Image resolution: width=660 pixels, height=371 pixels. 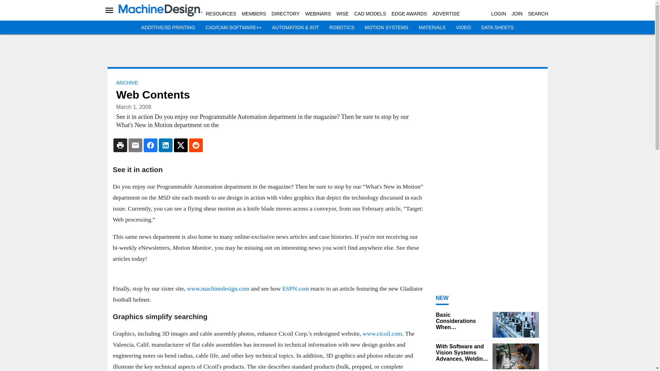 I want to click on ADVERTISE, so click(x=445, y=14).